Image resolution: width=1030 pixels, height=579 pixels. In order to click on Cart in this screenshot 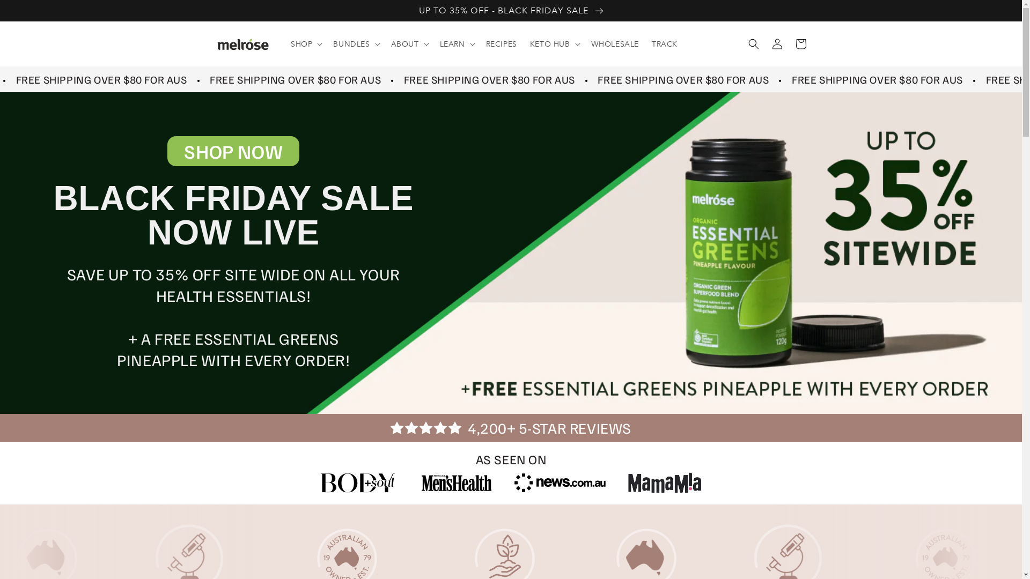, I will do `click(800, 44)`.